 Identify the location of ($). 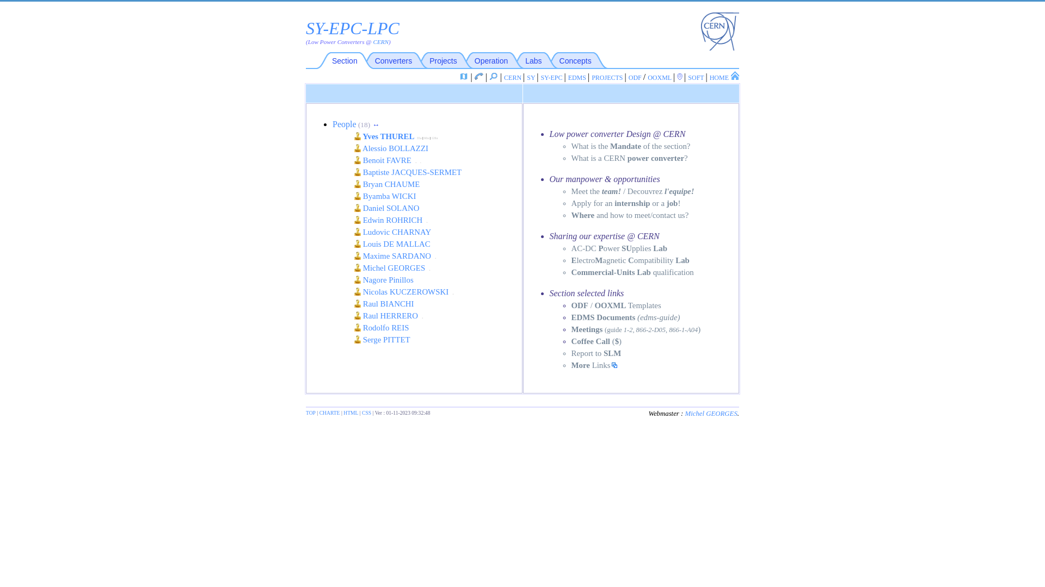
(617, 341).